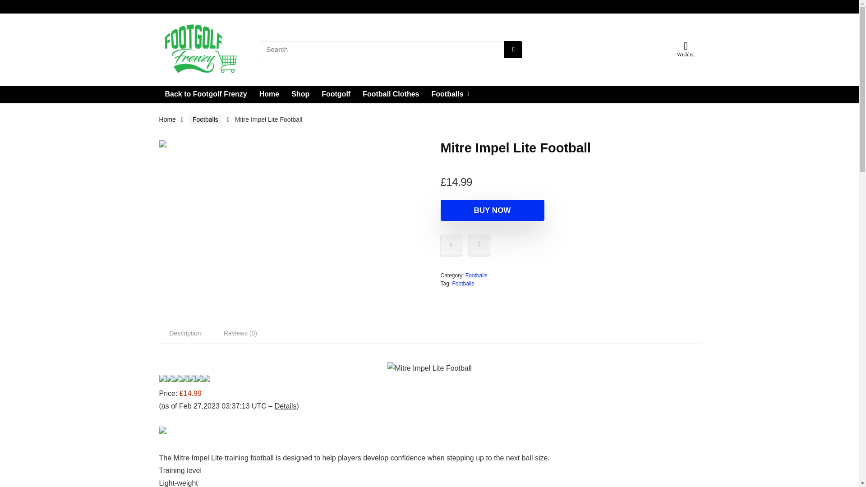 This screenshot has height=487, width=866. Describe the element at coordinates (185, 333) in the screenshot. I see `Description` at that location.